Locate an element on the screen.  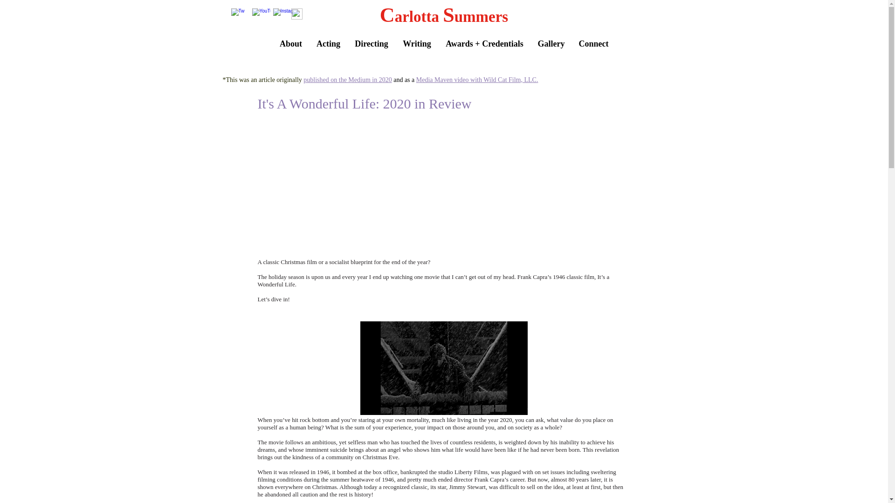
Writing is located at coordinates (417, 44).